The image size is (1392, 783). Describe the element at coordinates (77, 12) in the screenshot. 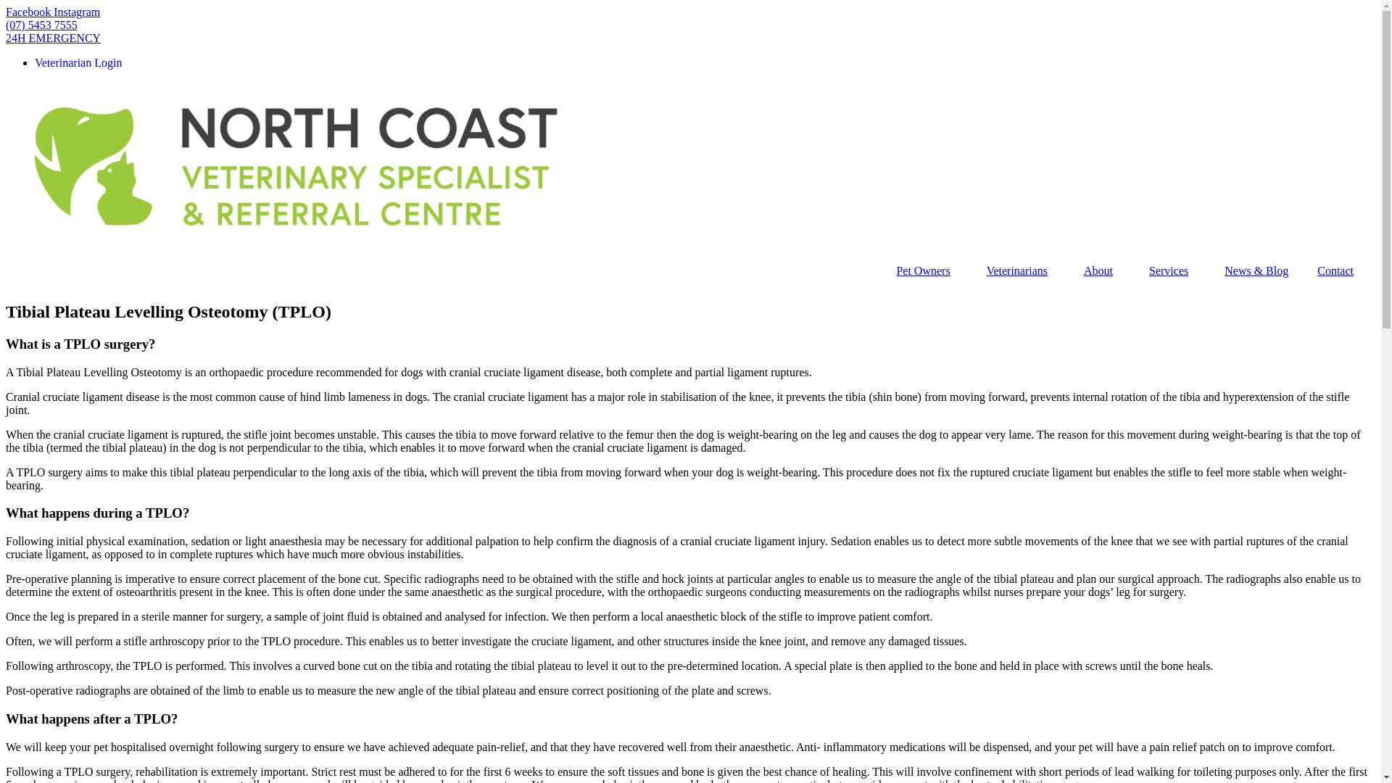

I see `Instagram` at that location.